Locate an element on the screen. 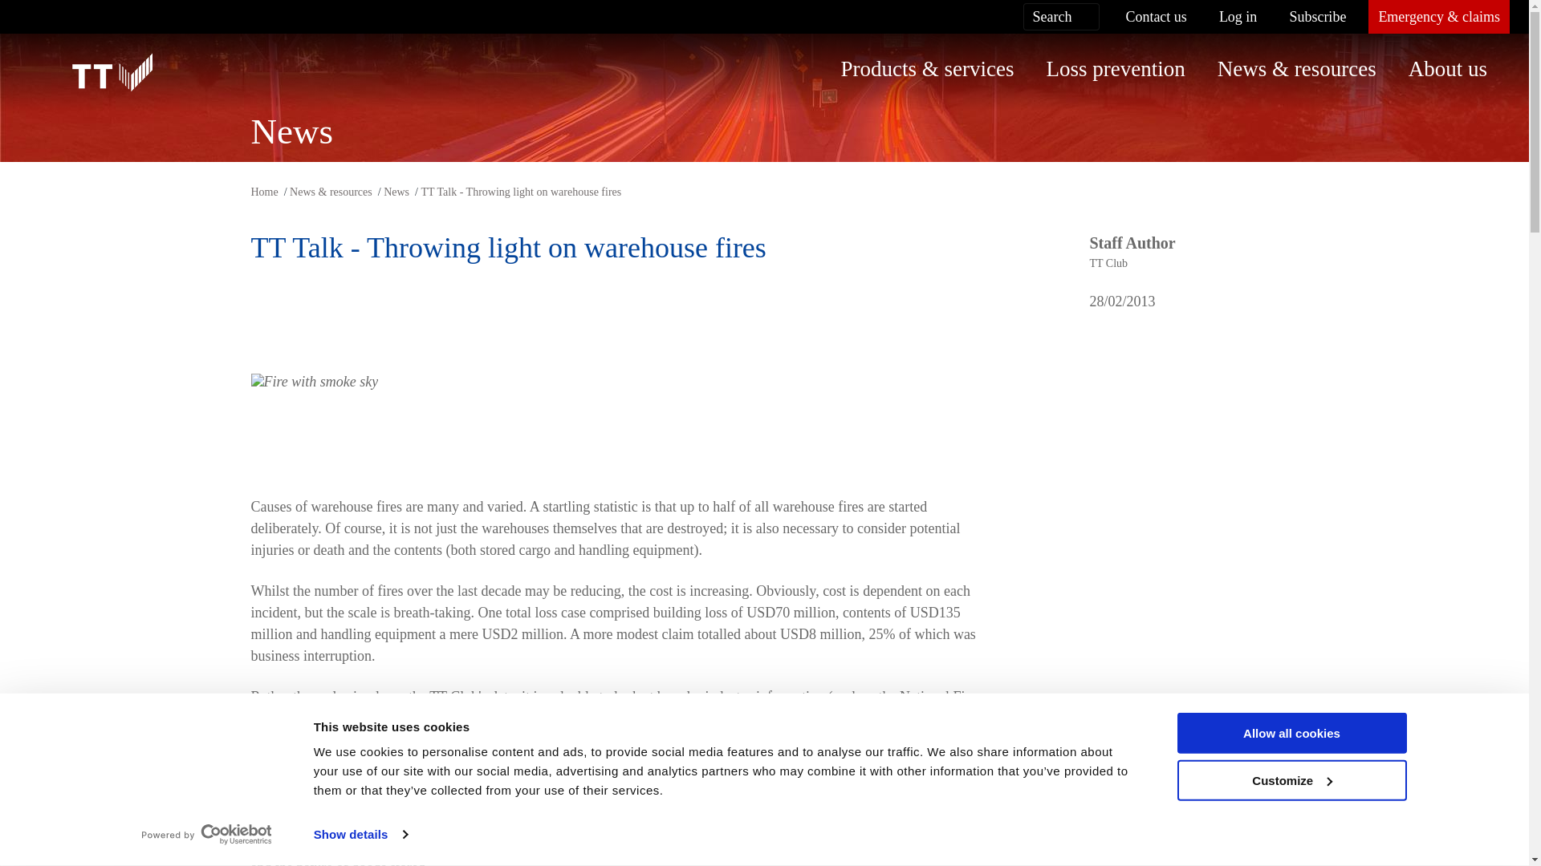 This screenshot has height=866, width=1541. Show details is located at coordinates (360, 835).